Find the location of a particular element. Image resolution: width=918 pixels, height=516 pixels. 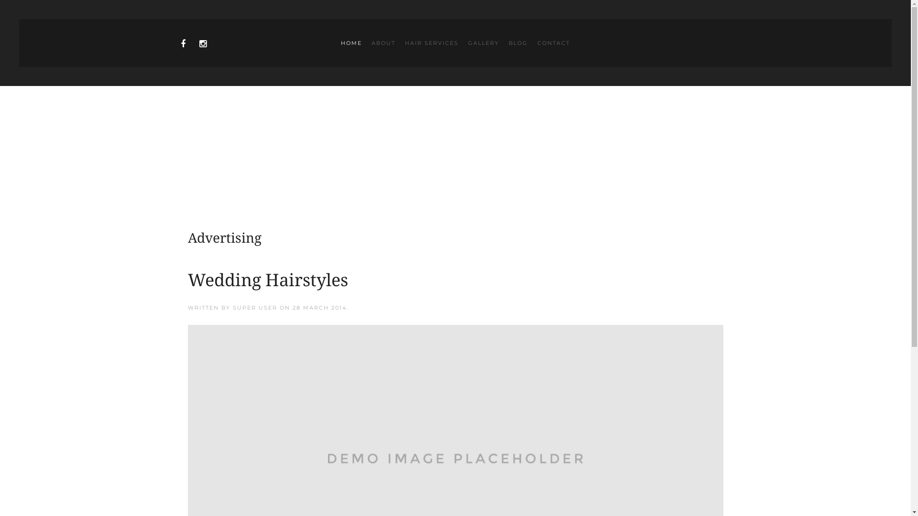

ABOUT is located at coordinates (383, 43).